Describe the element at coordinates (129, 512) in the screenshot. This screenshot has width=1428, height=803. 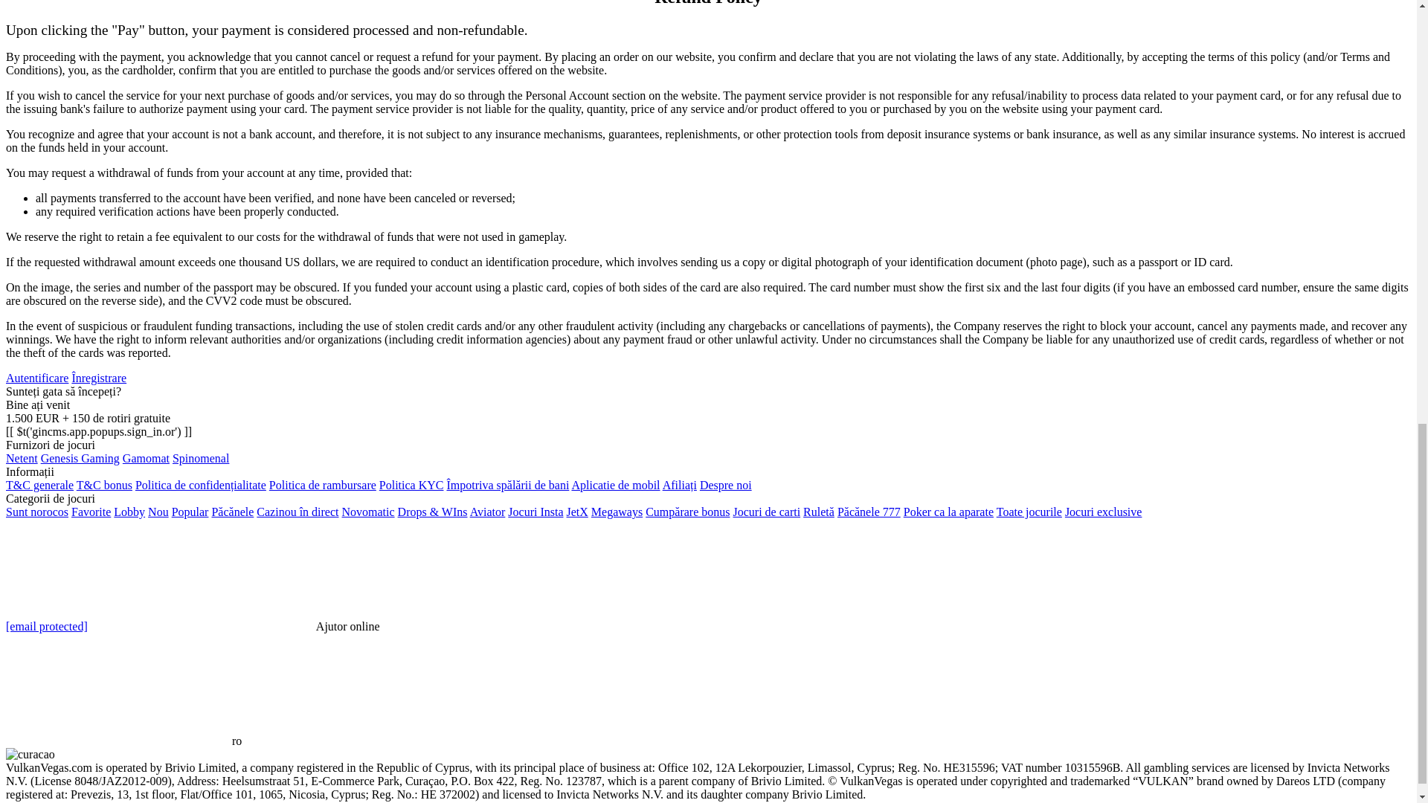
I see `Lobby` at that location.